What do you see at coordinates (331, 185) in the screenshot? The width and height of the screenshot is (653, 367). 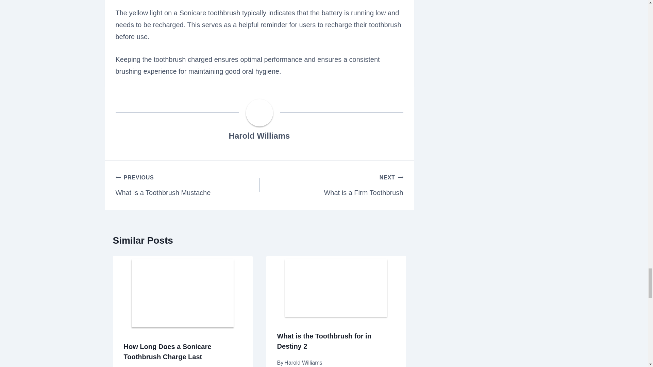 I see `Posts by Harold Williams` at bounding box center [331, 185].